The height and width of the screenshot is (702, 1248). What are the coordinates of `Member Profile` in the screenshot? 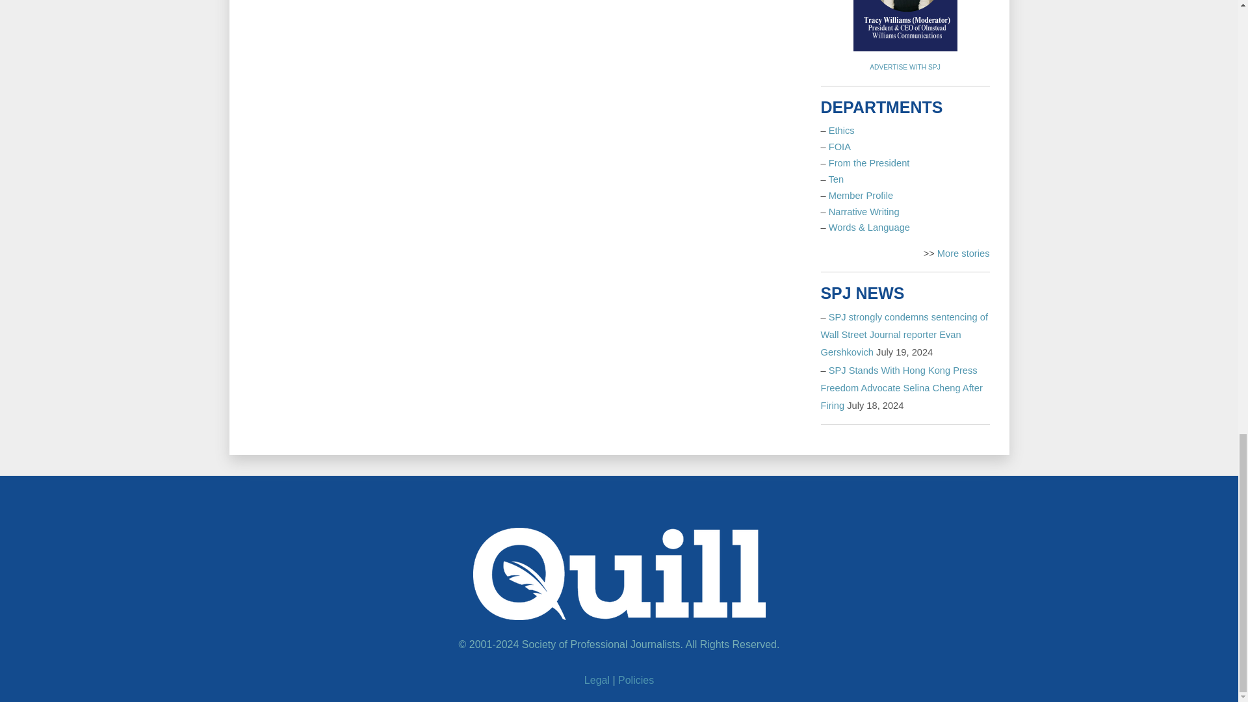 It's located at (861, 195).